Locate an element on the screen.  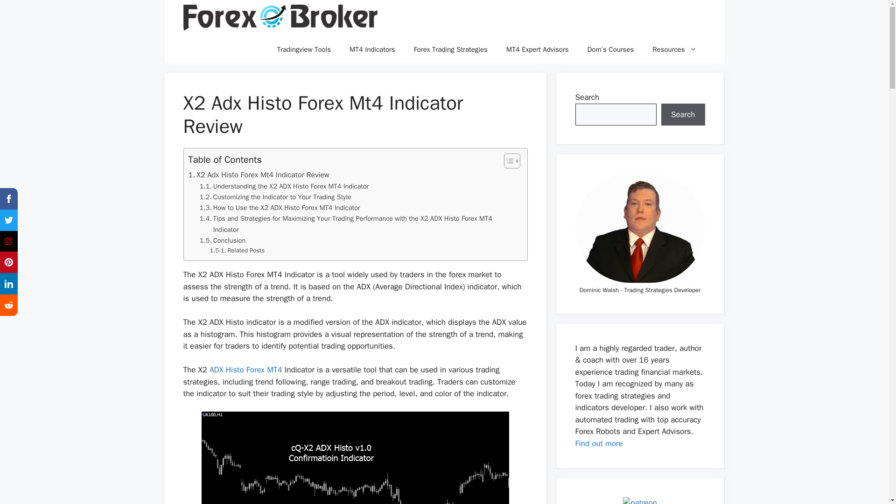
Conclusion is located at coordinates (223, 241).